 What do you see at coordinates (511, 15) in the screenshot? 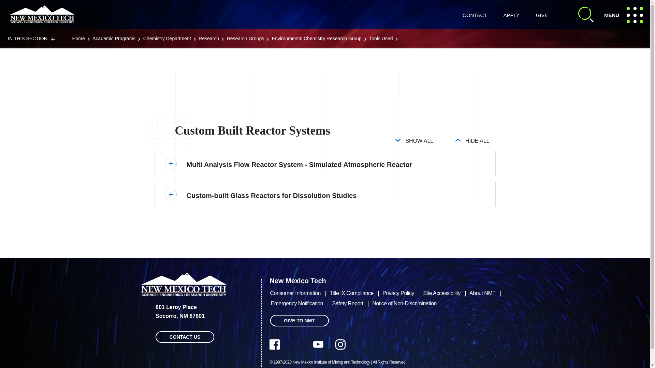
I see `Environmental Chemistry Research Group` at bounding box center [511, 15].